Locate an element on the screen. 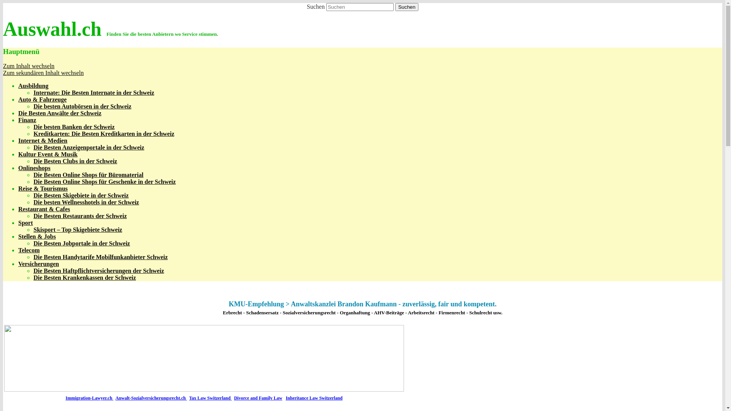 The width and height of the screenshot is (731, 411). Die Besten Skigebiete in der Schweiz is located at coordinates (81, 196).